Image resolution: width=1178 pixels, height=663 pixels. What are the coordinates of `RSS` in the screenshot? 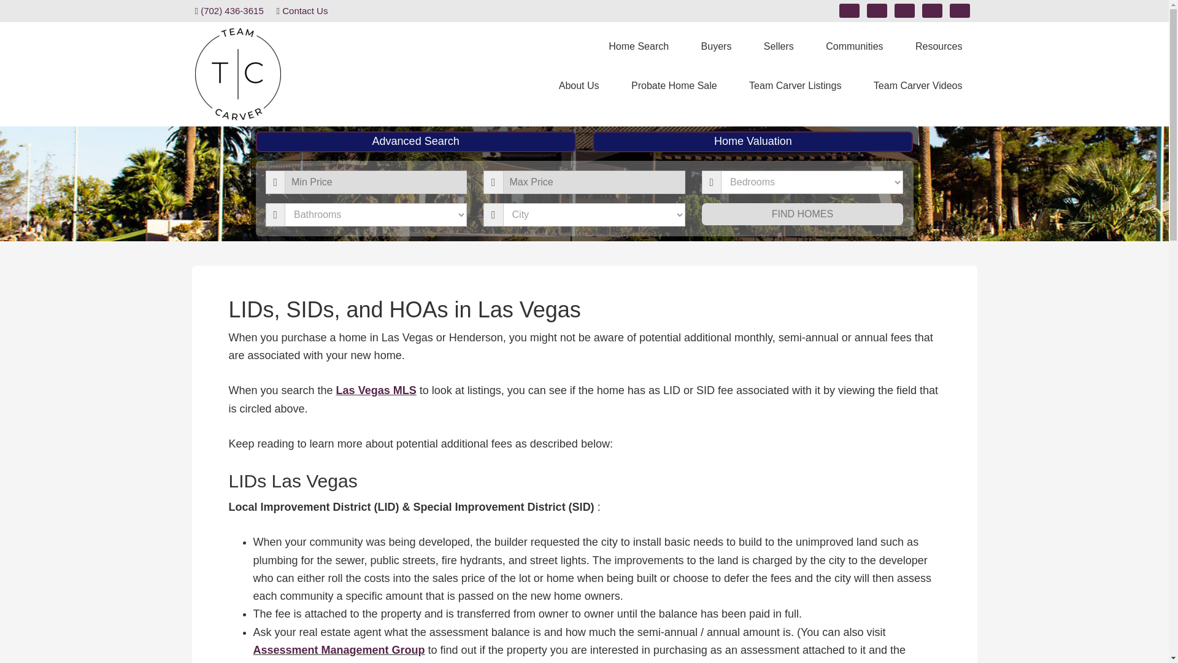 It's located at (904, 11).